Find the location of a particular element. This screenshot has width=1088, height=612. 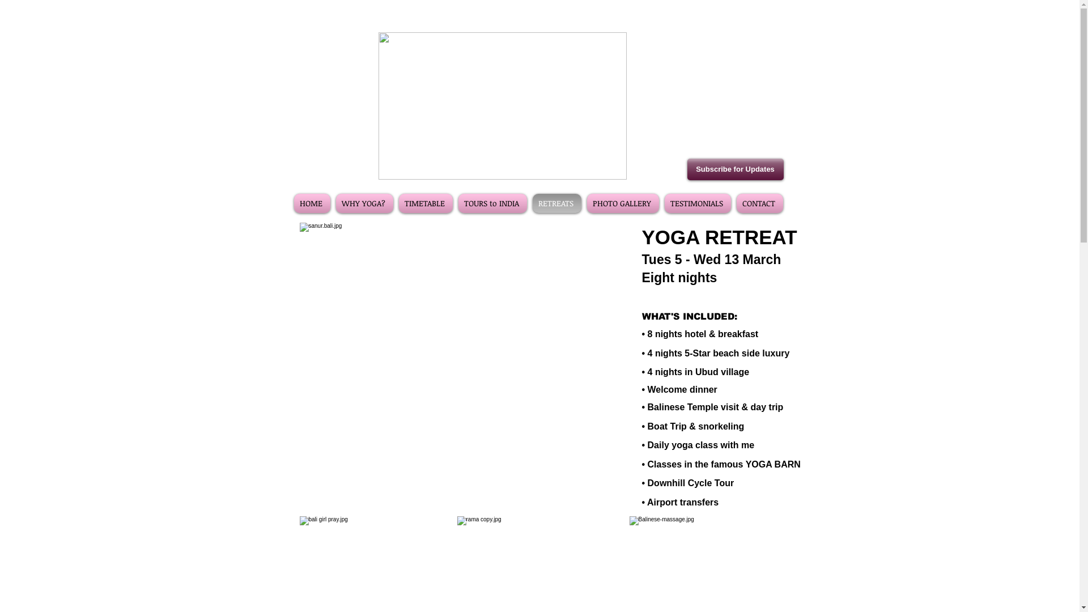

PHOTO GALLERY is located at coordinates (622, 203).